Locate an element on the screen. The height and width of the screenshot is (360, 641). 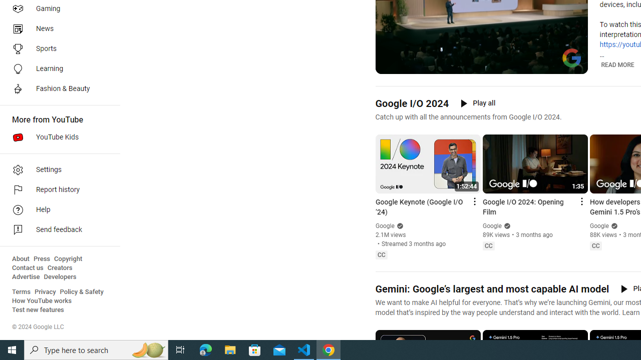
About is located at coordinates (21, 259).